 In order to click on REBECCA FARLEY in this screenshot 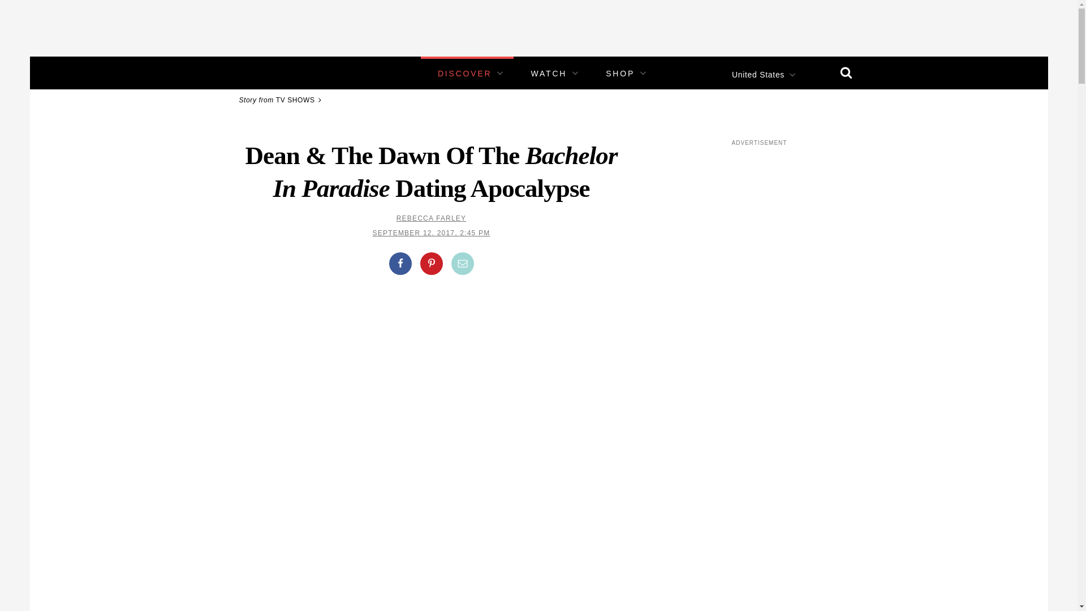, I will do `click(431, 218)`.